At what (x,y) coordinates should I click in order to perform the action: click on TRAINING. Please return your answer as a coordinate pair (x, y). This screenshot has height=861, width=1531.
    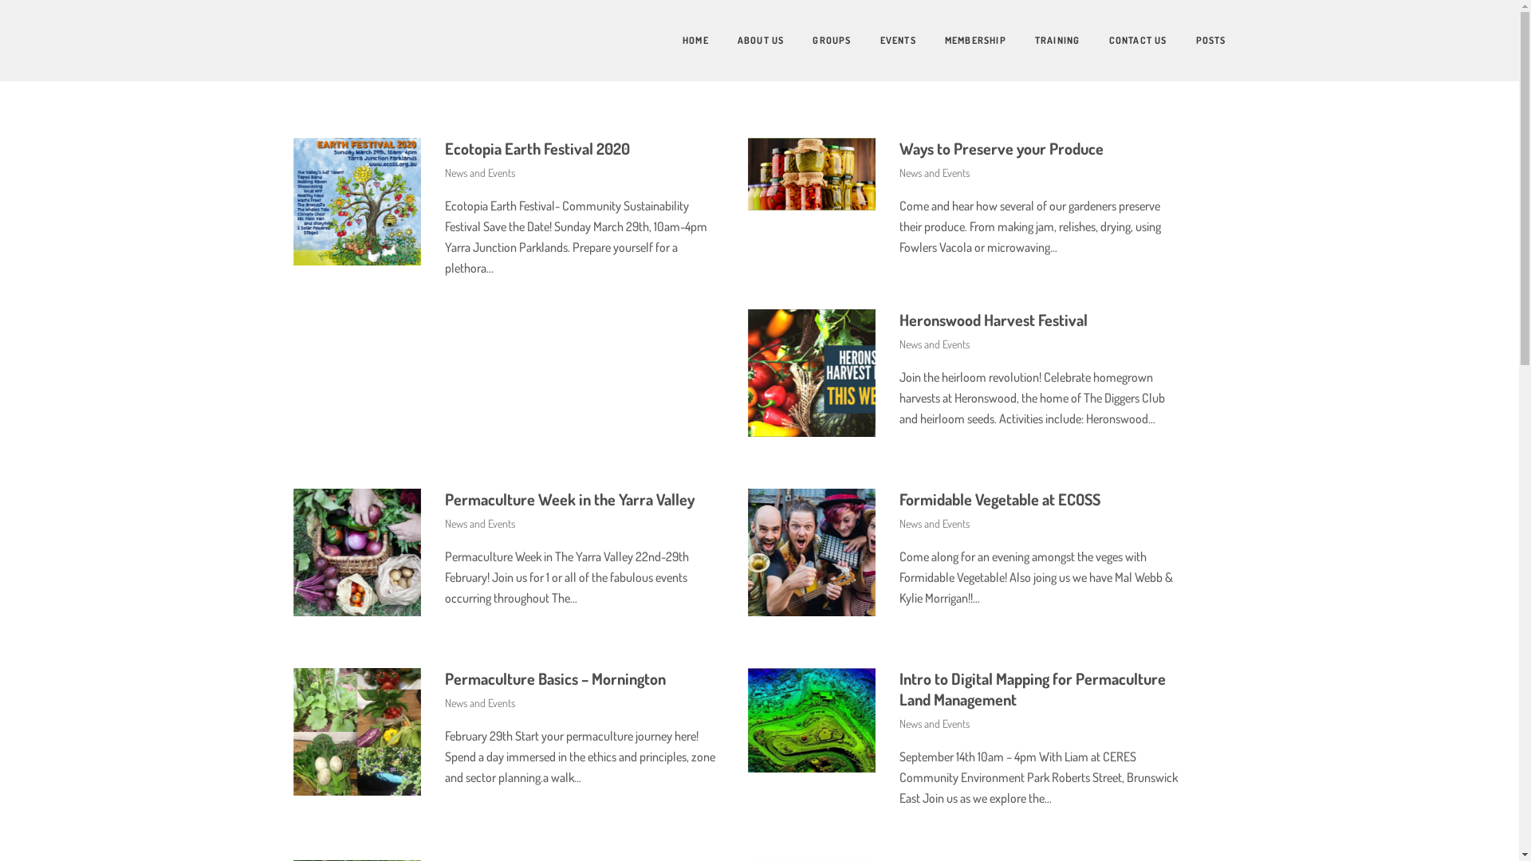
    Looking at the image, I should click on (1043, 41).